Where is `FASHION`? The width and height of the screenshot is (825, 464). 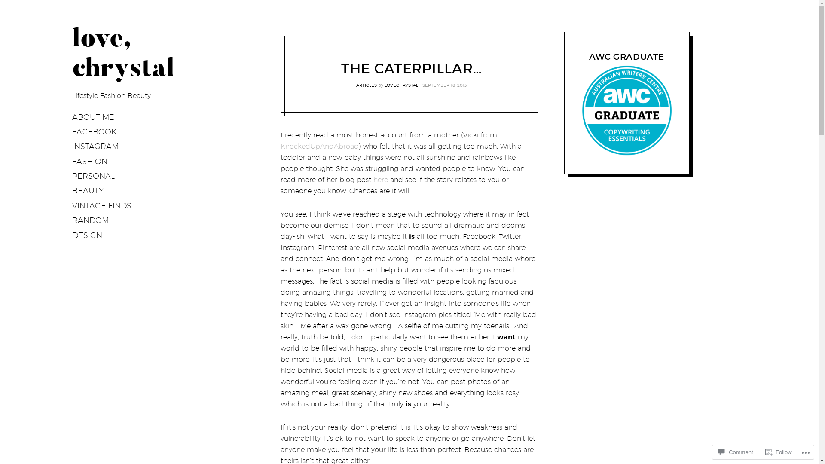
FASHION is located at coordinates (90, 162).